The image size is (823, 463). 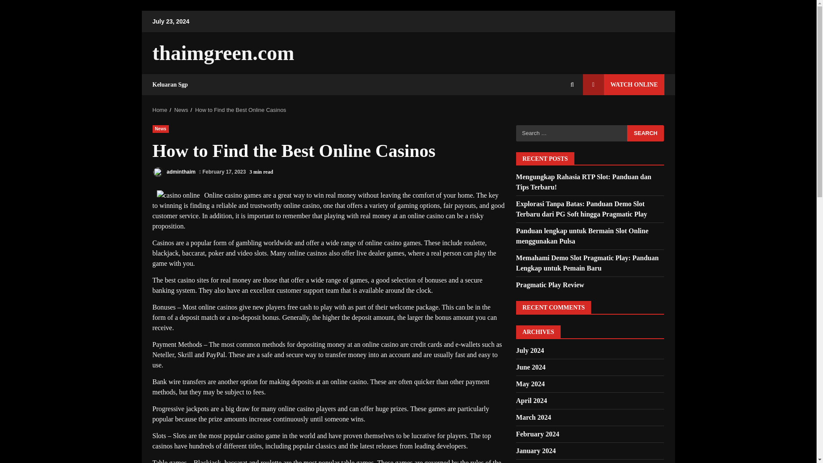 What do you see at coordinates (572, 85) in the screenshot?
I see `Search` at bounding box center [572, 85].